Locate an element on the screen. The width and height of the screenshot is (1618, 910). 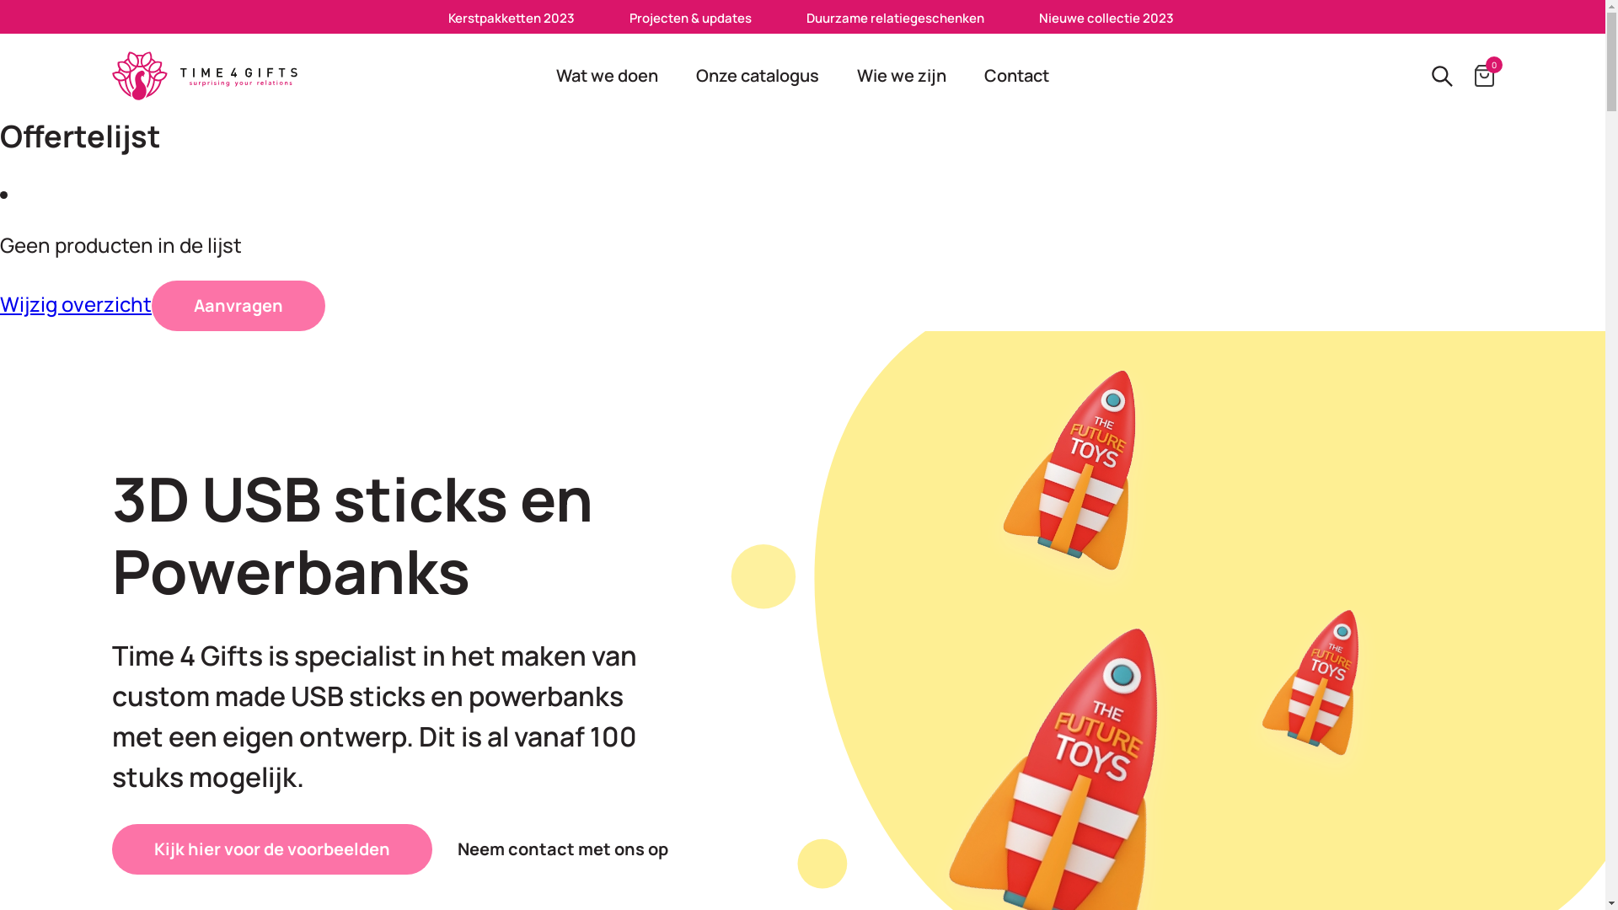
Neem contact met ons op is located at coordinates (562, 849).